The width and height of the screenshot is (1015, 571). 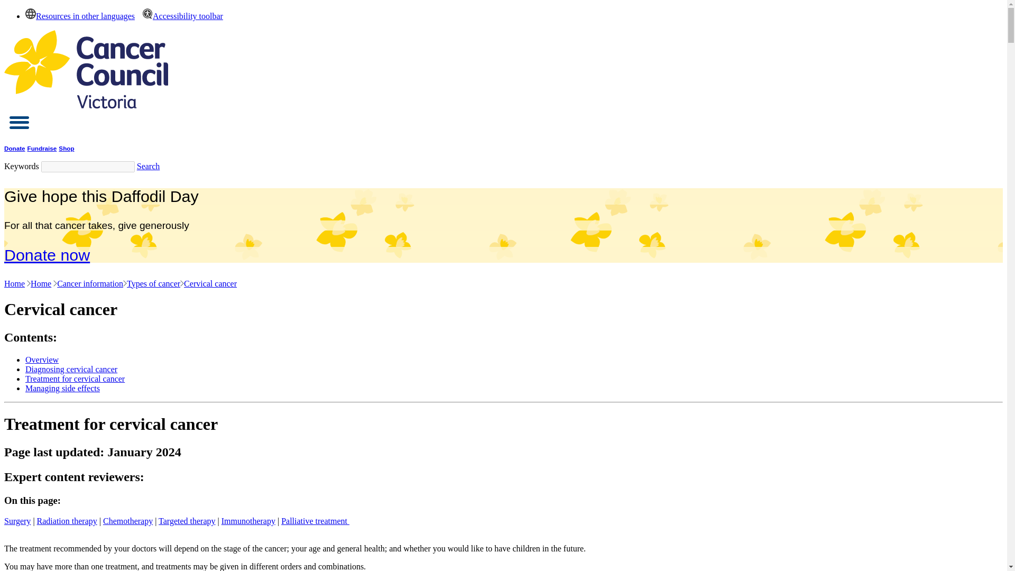 I want to click on Accessibility toolbar, so click(x=180, y=16).